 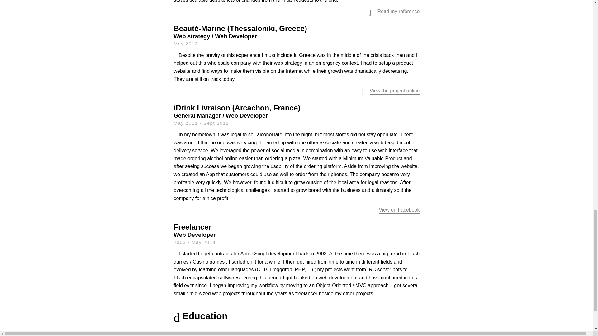 What do you see at coordinates (398, 11) in the screenshot?
I see `Read my reference` at bounding box center [398, 11].